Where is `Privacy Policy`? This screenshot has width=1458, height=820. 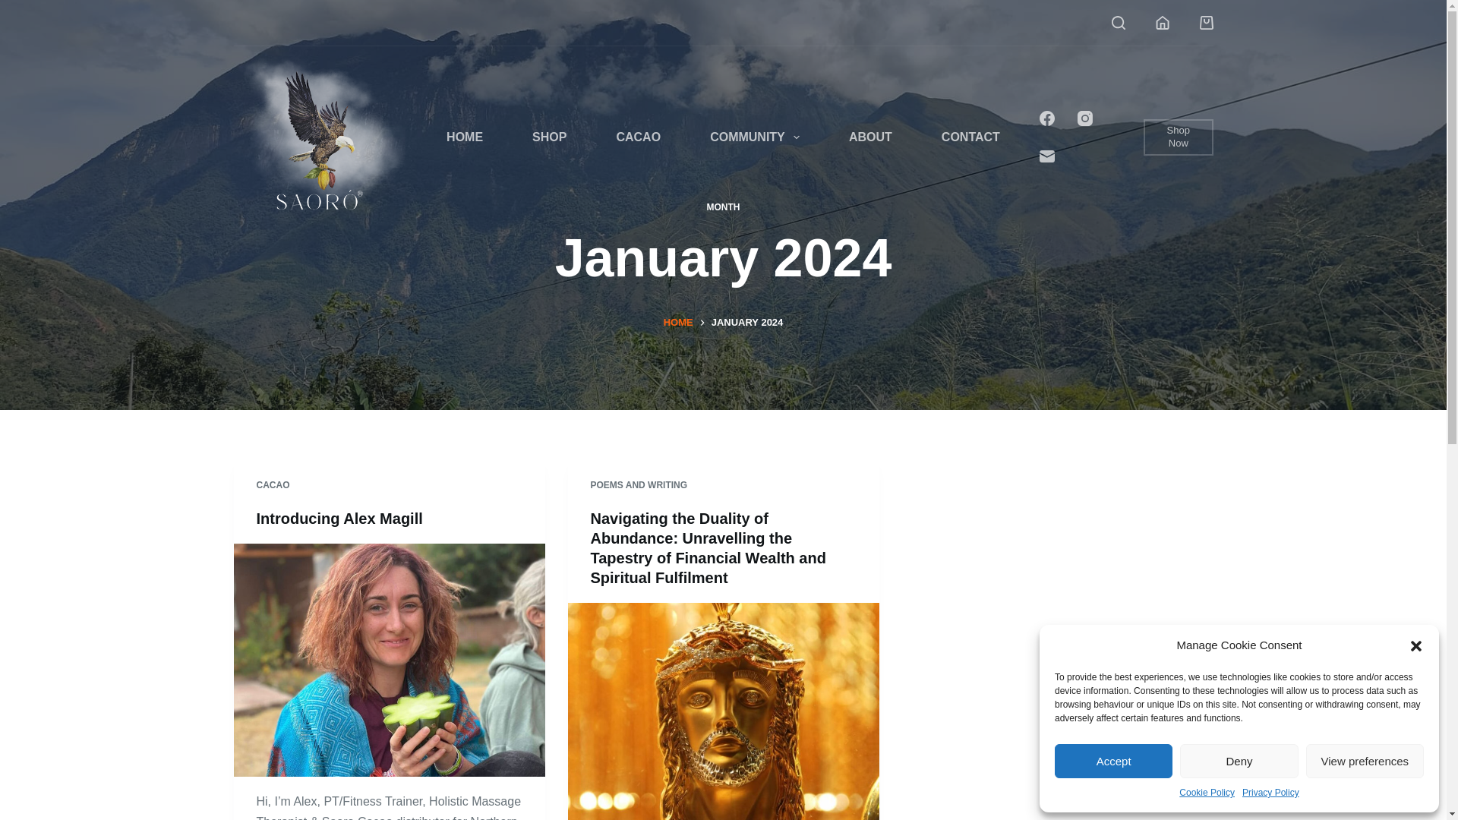 Privacy Policy is located at coordinates (1270, 793).